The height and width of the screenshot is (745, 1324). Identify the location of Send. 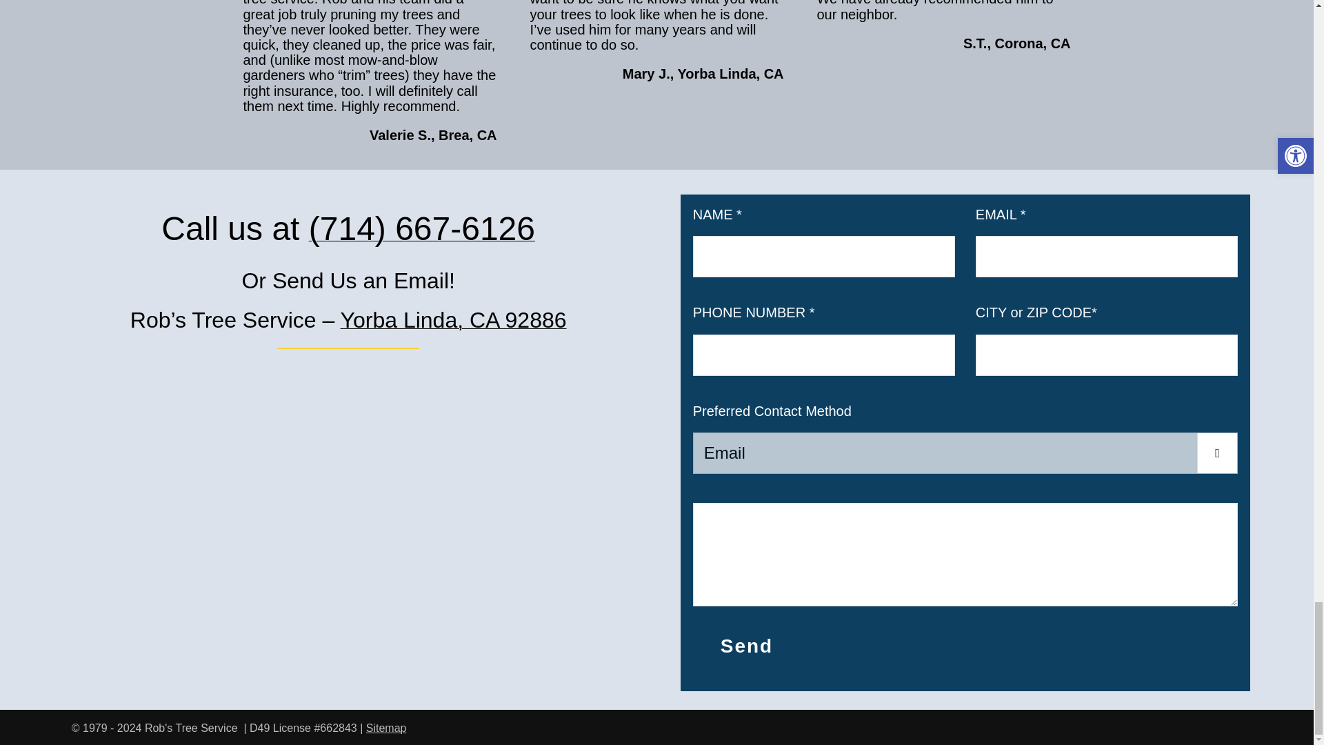
(746, 646).